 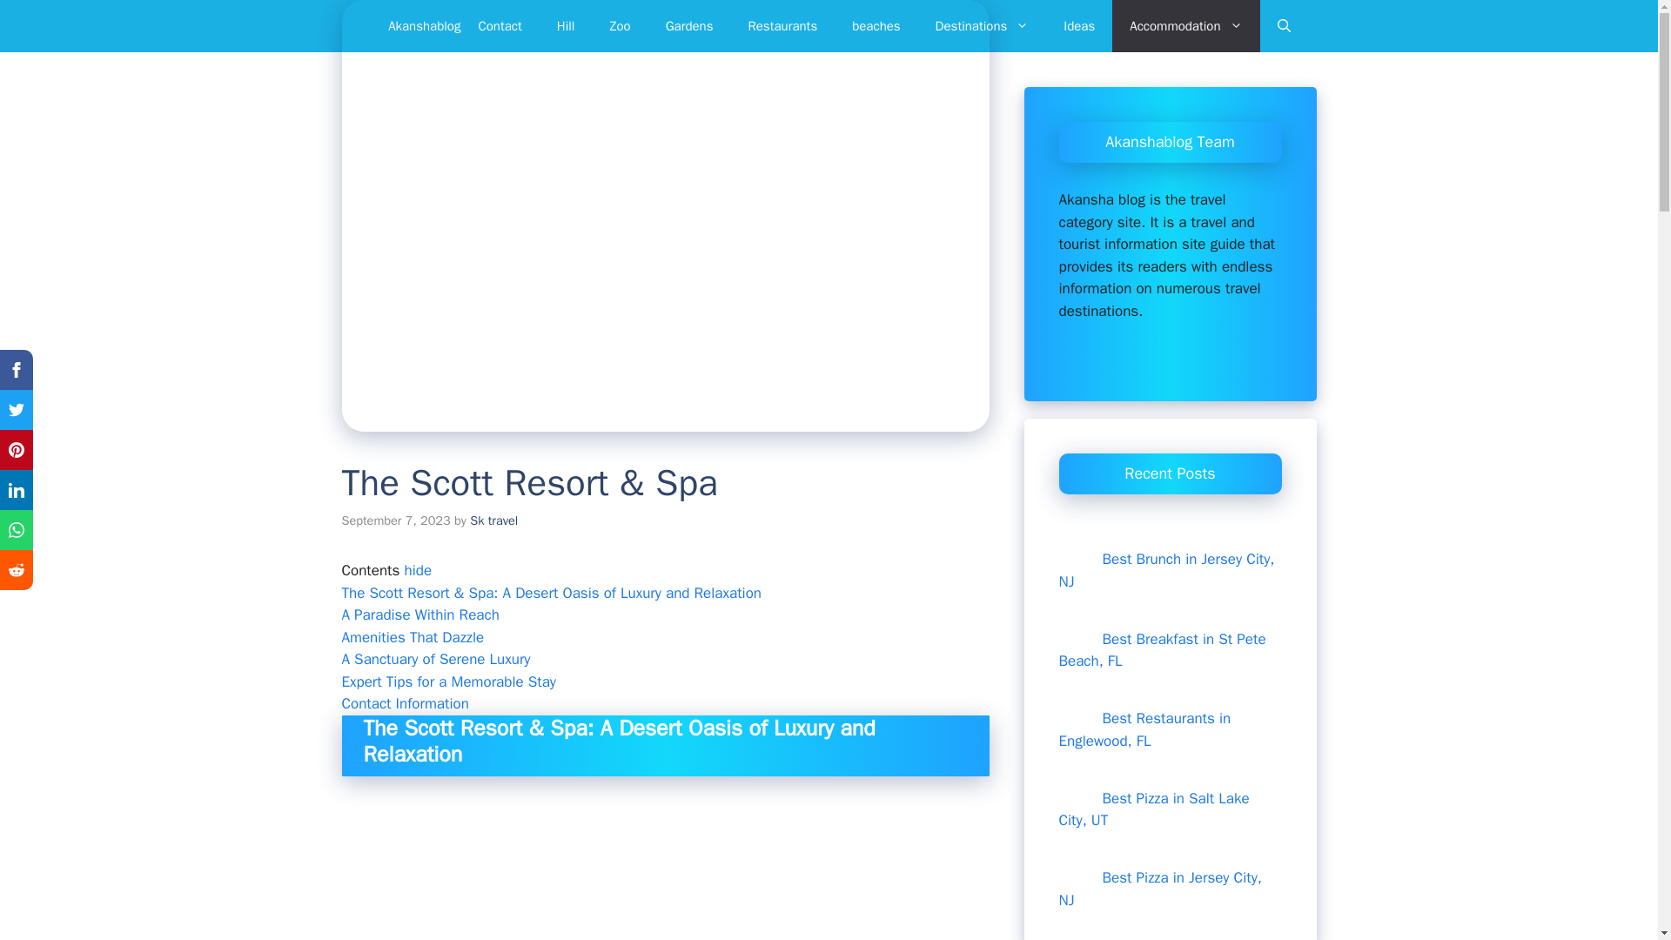 What do you see at coordinates (448, 681) in the screenshot?
I see `Expert Tips for a Memorable Stay` at bounding box center [448, 681].